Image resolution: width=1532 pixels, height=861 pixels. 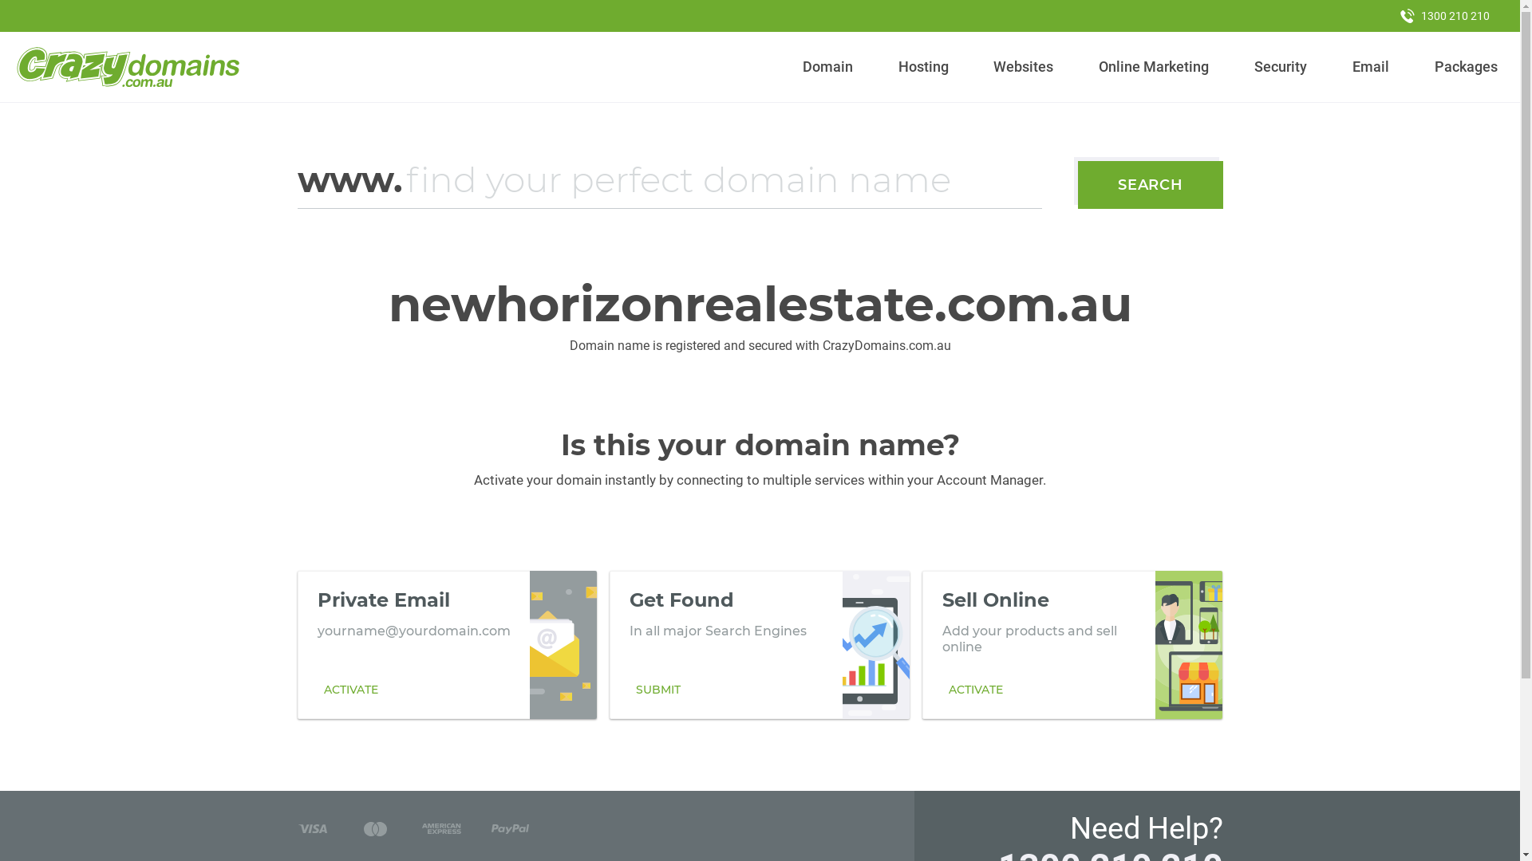 What do you see at coordinates (1072, 645) in the screenshot?
I see `Sell Online
Add your products and sell online
ACTIVATE` at bounding box center [1072, 645].